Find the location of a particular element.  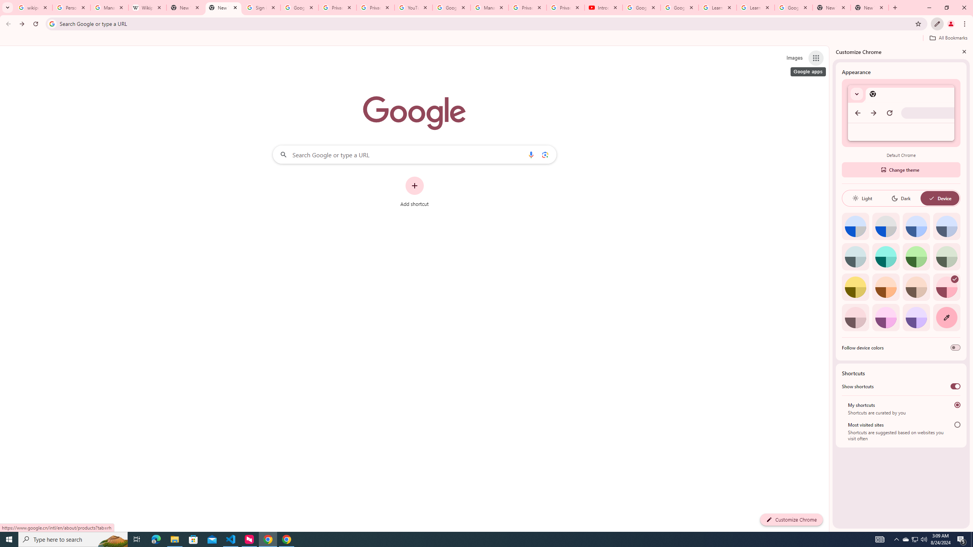

Google Account Help is located at coordinates (641, 8).